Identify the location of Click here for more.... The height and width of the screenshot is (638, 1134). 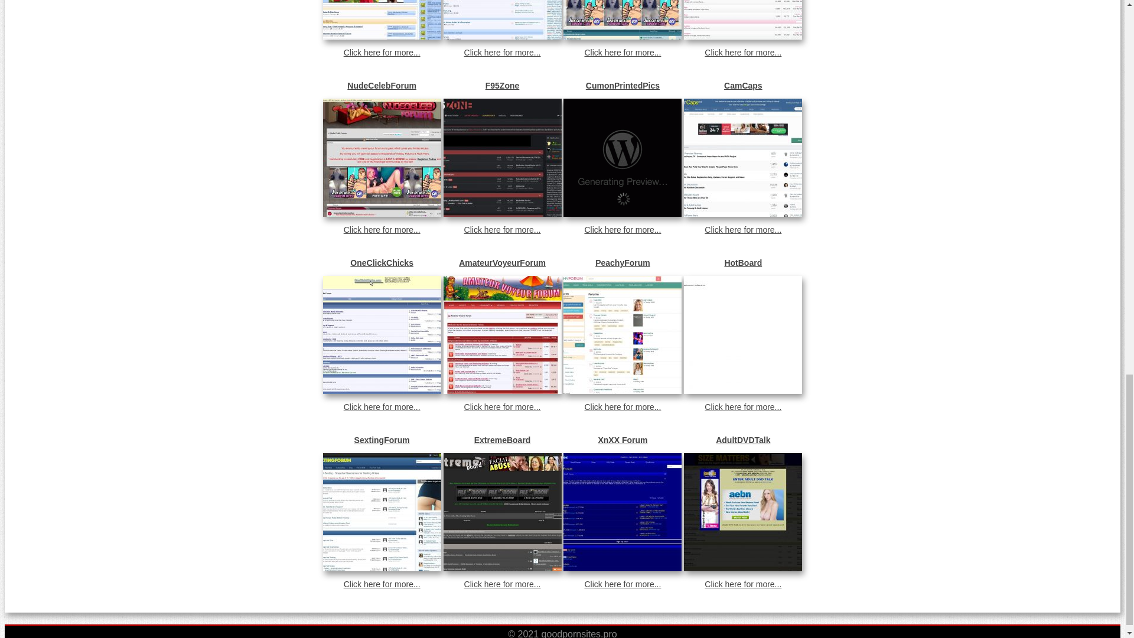
(382, 230).